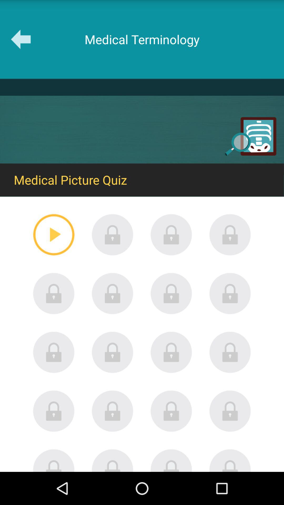 The height and width of the screenshot is (505, 284). Describe the element at coordinates (230, 460) in the screenshot. I see `locked` at that location.